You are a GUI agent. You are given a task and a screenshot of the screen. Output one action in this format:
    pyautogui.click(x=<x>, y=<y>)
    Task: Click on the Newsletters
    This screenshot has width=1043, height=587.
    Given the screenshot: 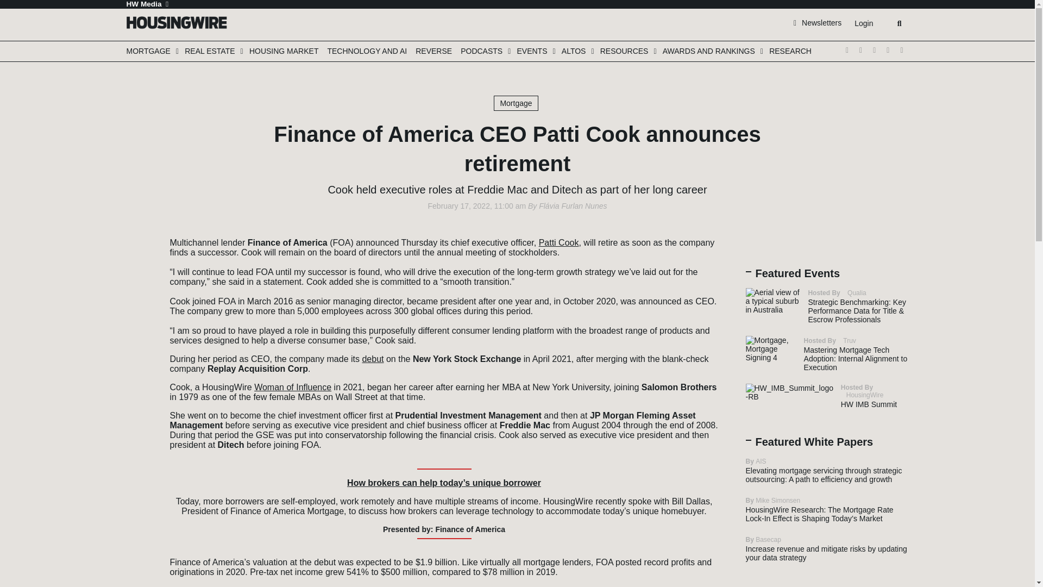 What is the action you would take?
    pyautogui.click(x=818, y=22)
    